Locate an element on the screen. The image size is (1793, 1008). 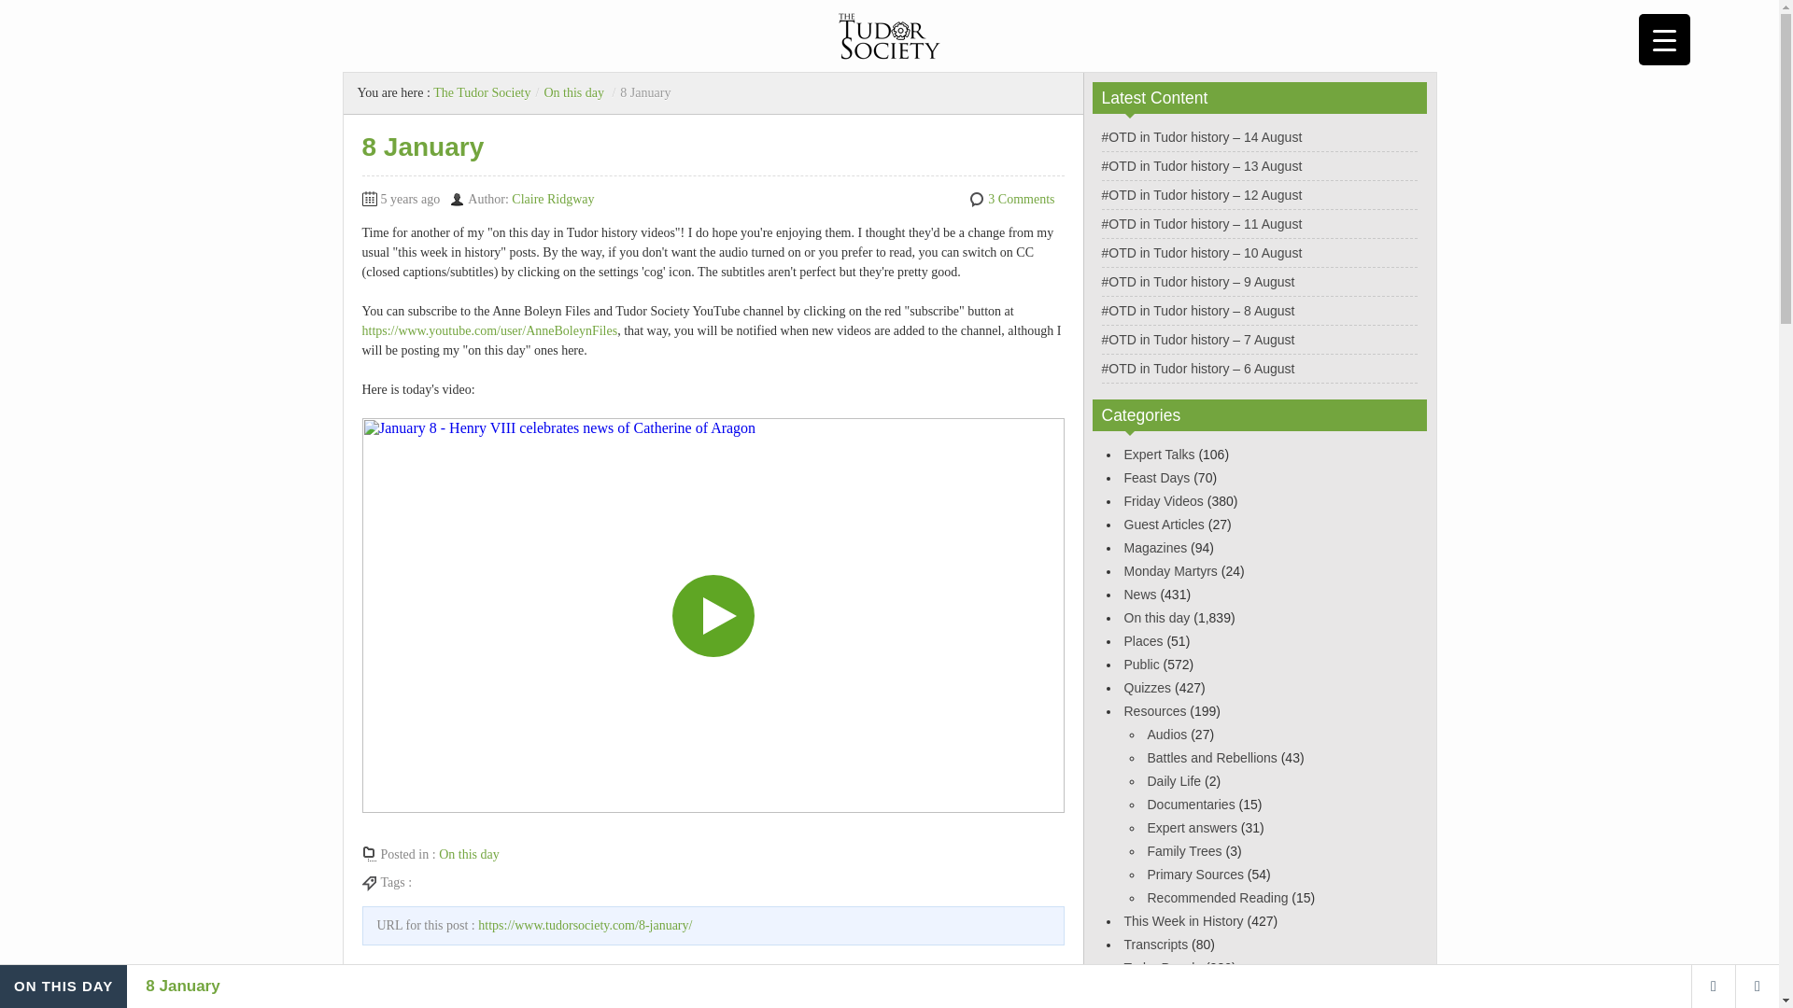
Friday Videos is located at coordinates (1164, 501).